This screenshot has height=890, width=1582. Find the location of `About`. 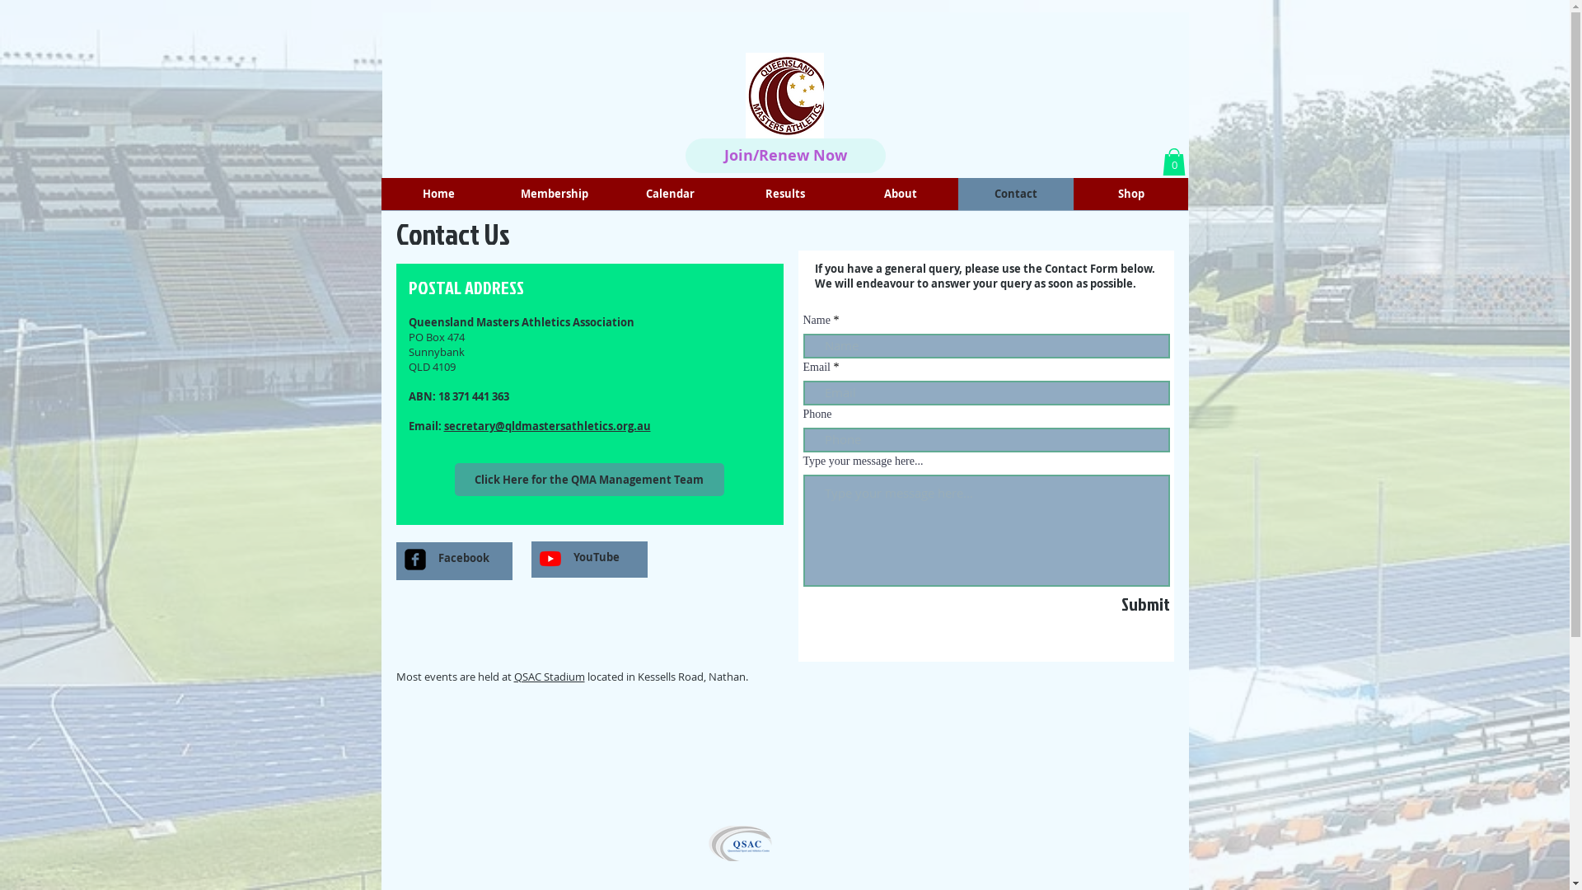

About is located at coordinates (900, 194).